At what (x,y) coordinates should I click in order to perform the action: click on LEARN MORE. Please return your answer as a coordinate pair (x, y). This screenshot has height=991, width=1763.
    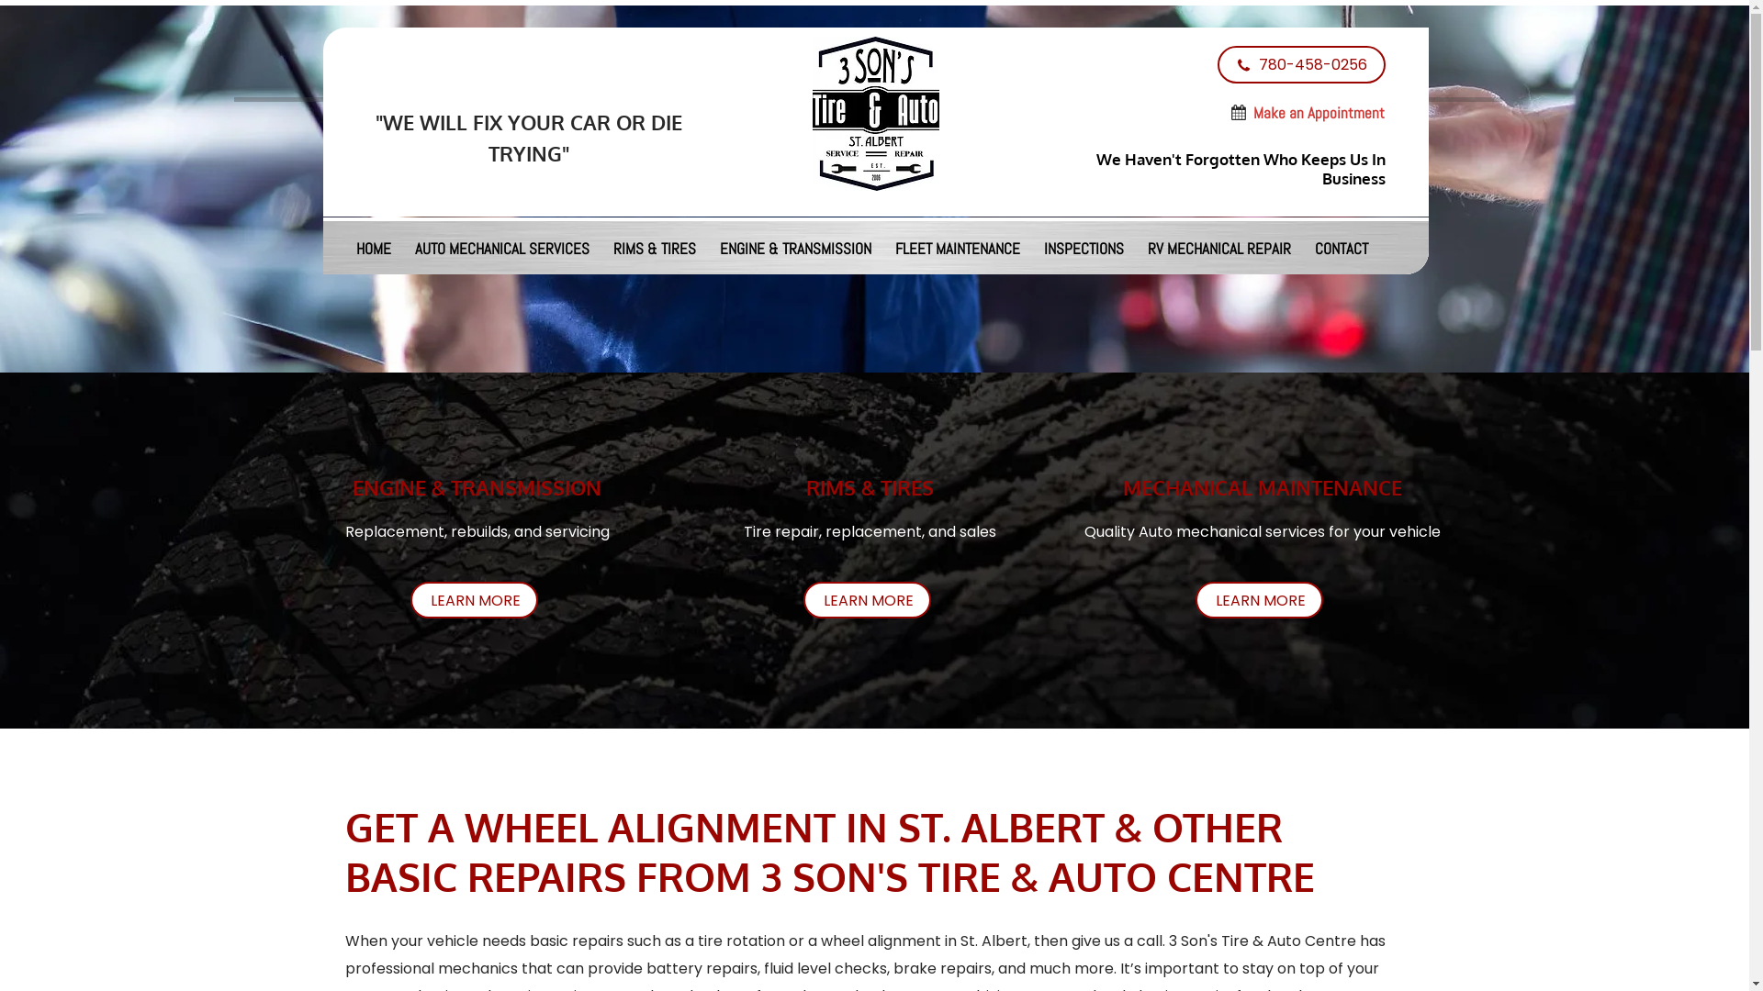
    Looking at the image, I should click on (1260, 600).